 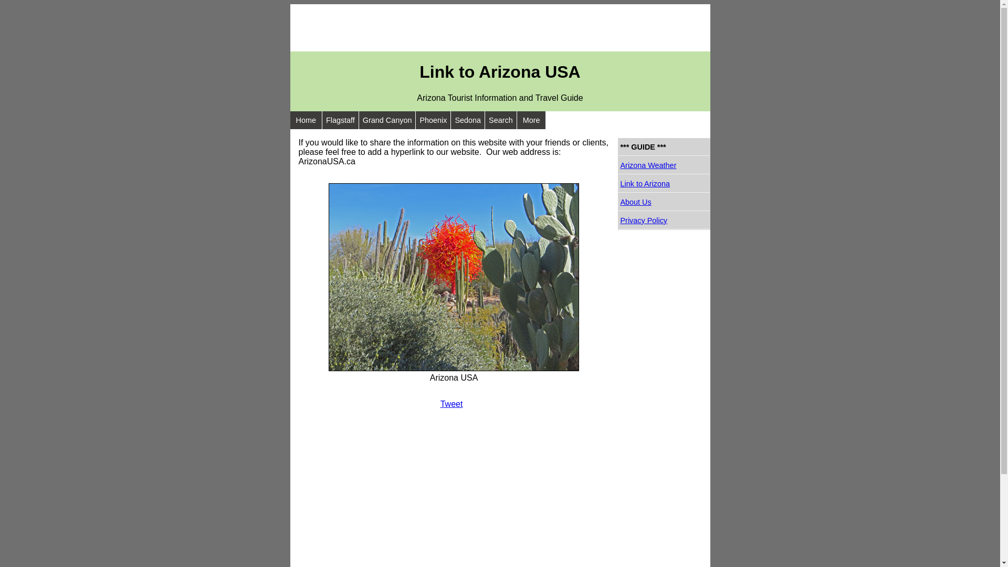 What do you see at coordinates (468, 120) in the screenshot?
I see `Sedona` at bounding box center [468, 120].